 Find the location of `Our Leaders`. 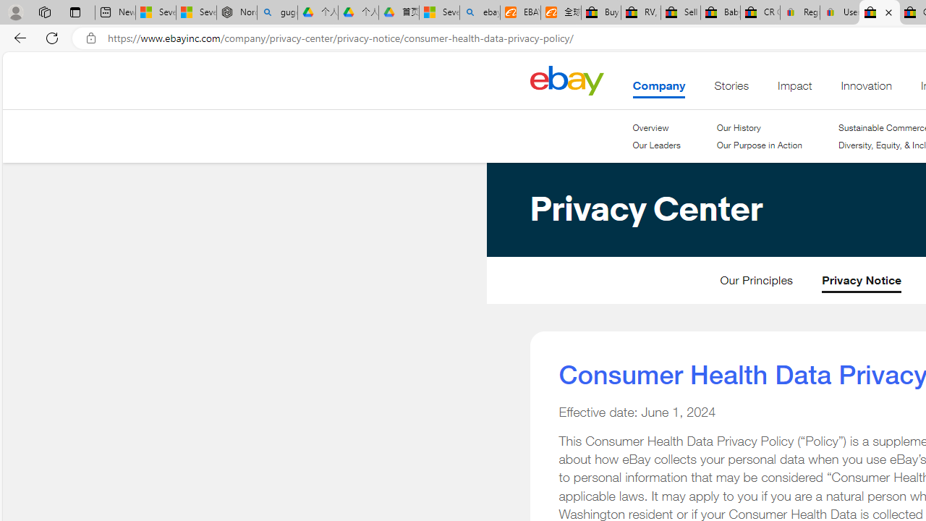

Our Leaders is located at coordinates (656, 145).